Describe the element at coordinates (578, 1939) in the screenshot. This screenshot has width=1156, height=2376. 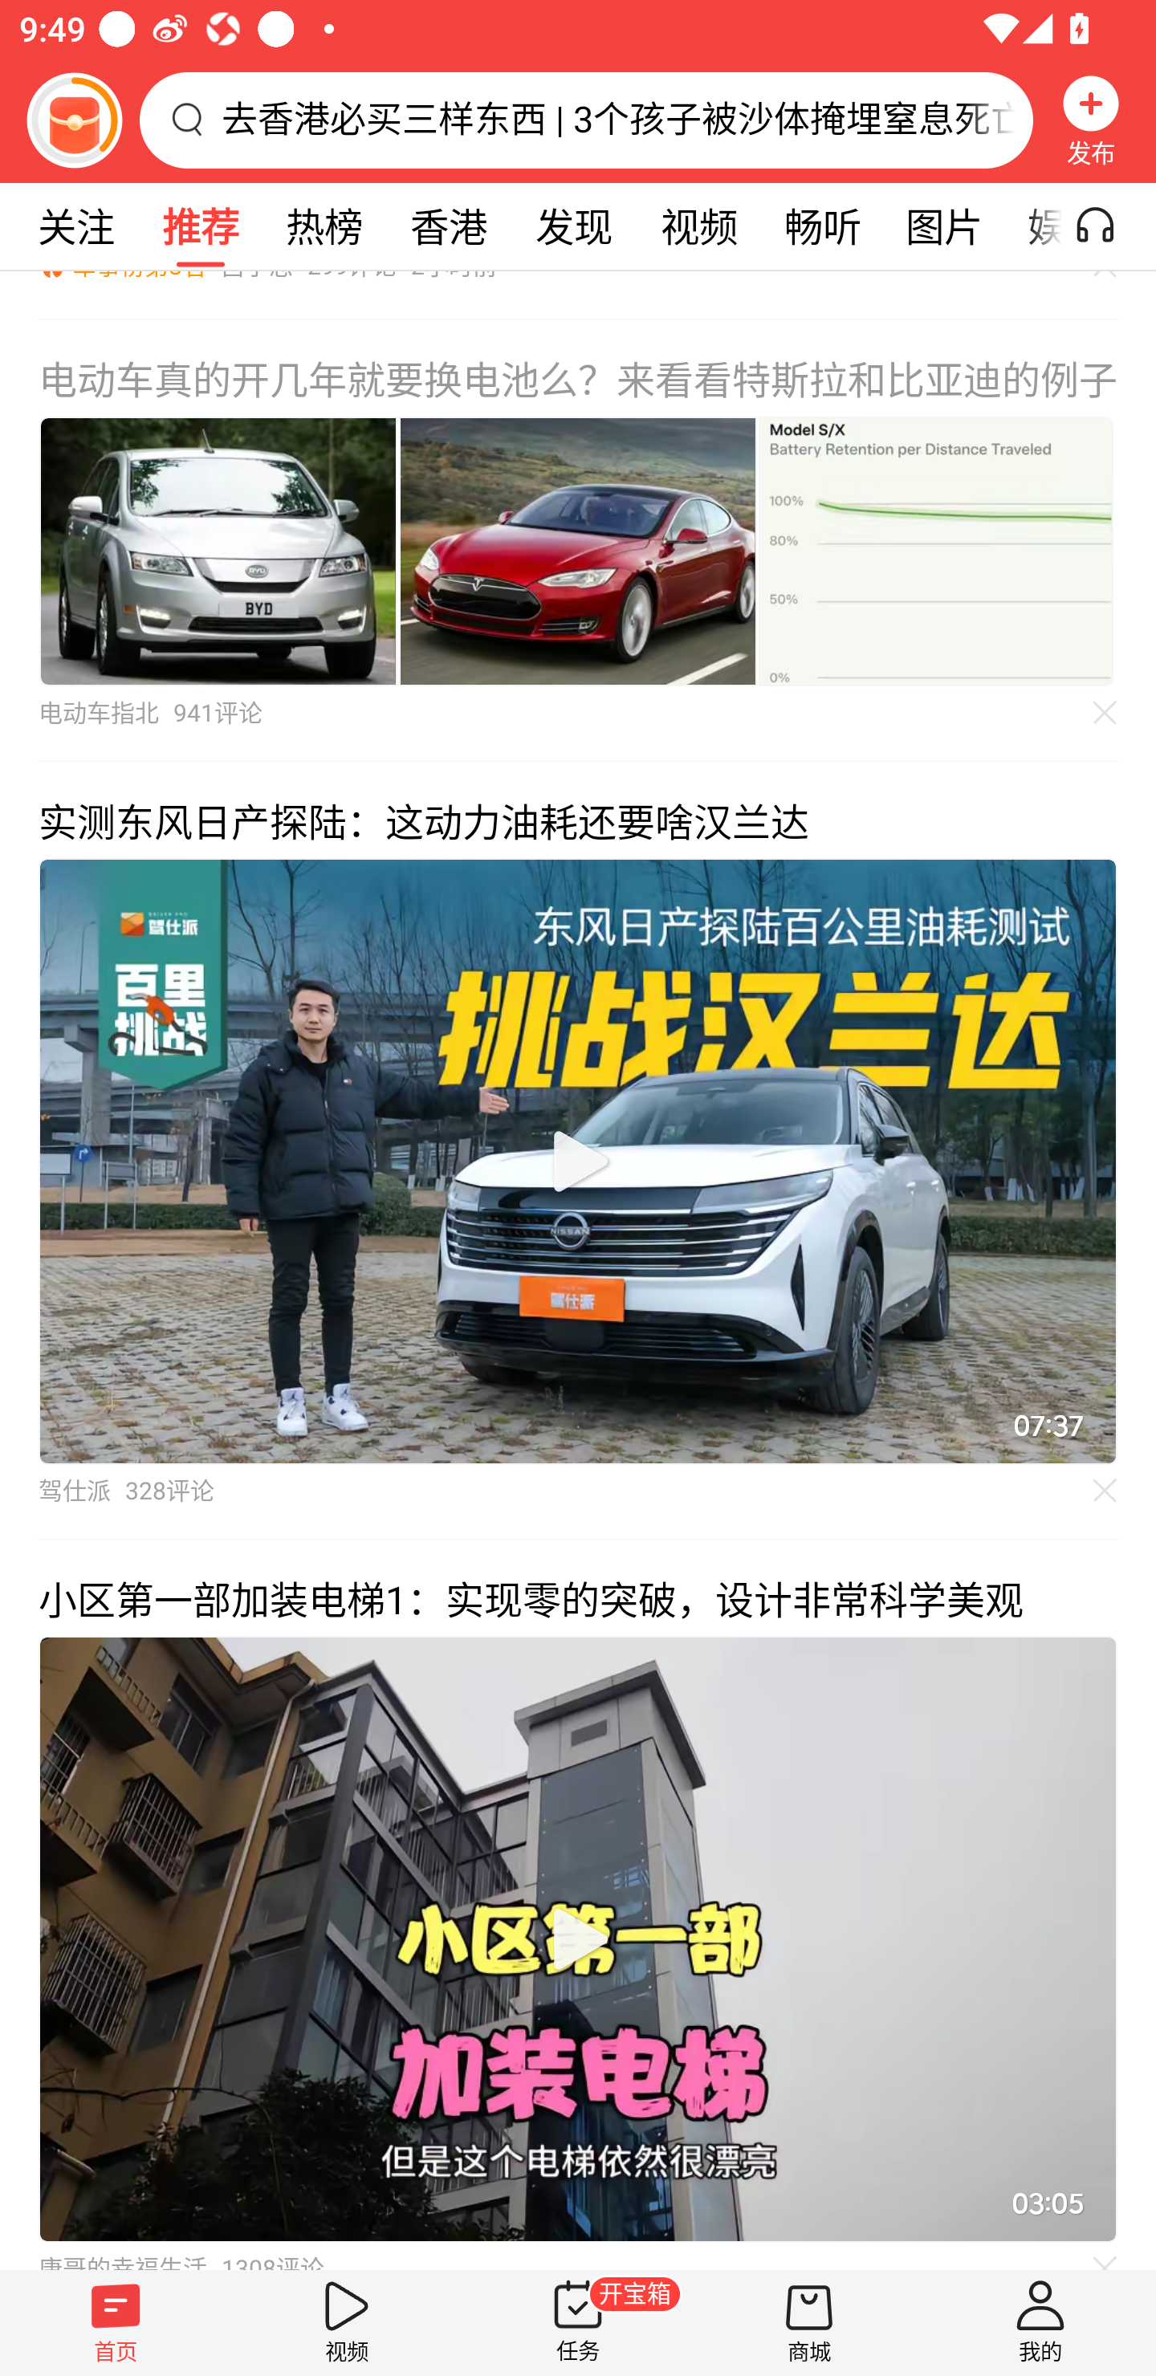
I see `播放视频 视频播放器，双击屏幕打开播放控制` at that location.